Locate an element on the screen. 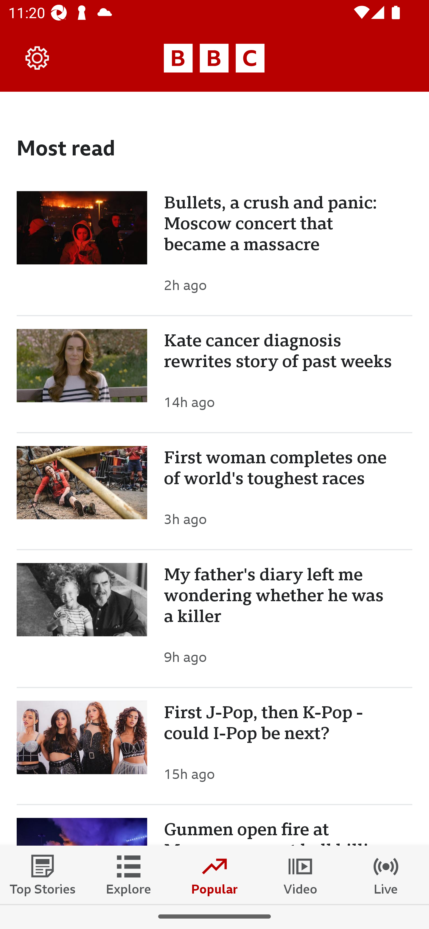 The width and height of the screenshot is (429, 929). Explore is located at coordinates (129, 875).